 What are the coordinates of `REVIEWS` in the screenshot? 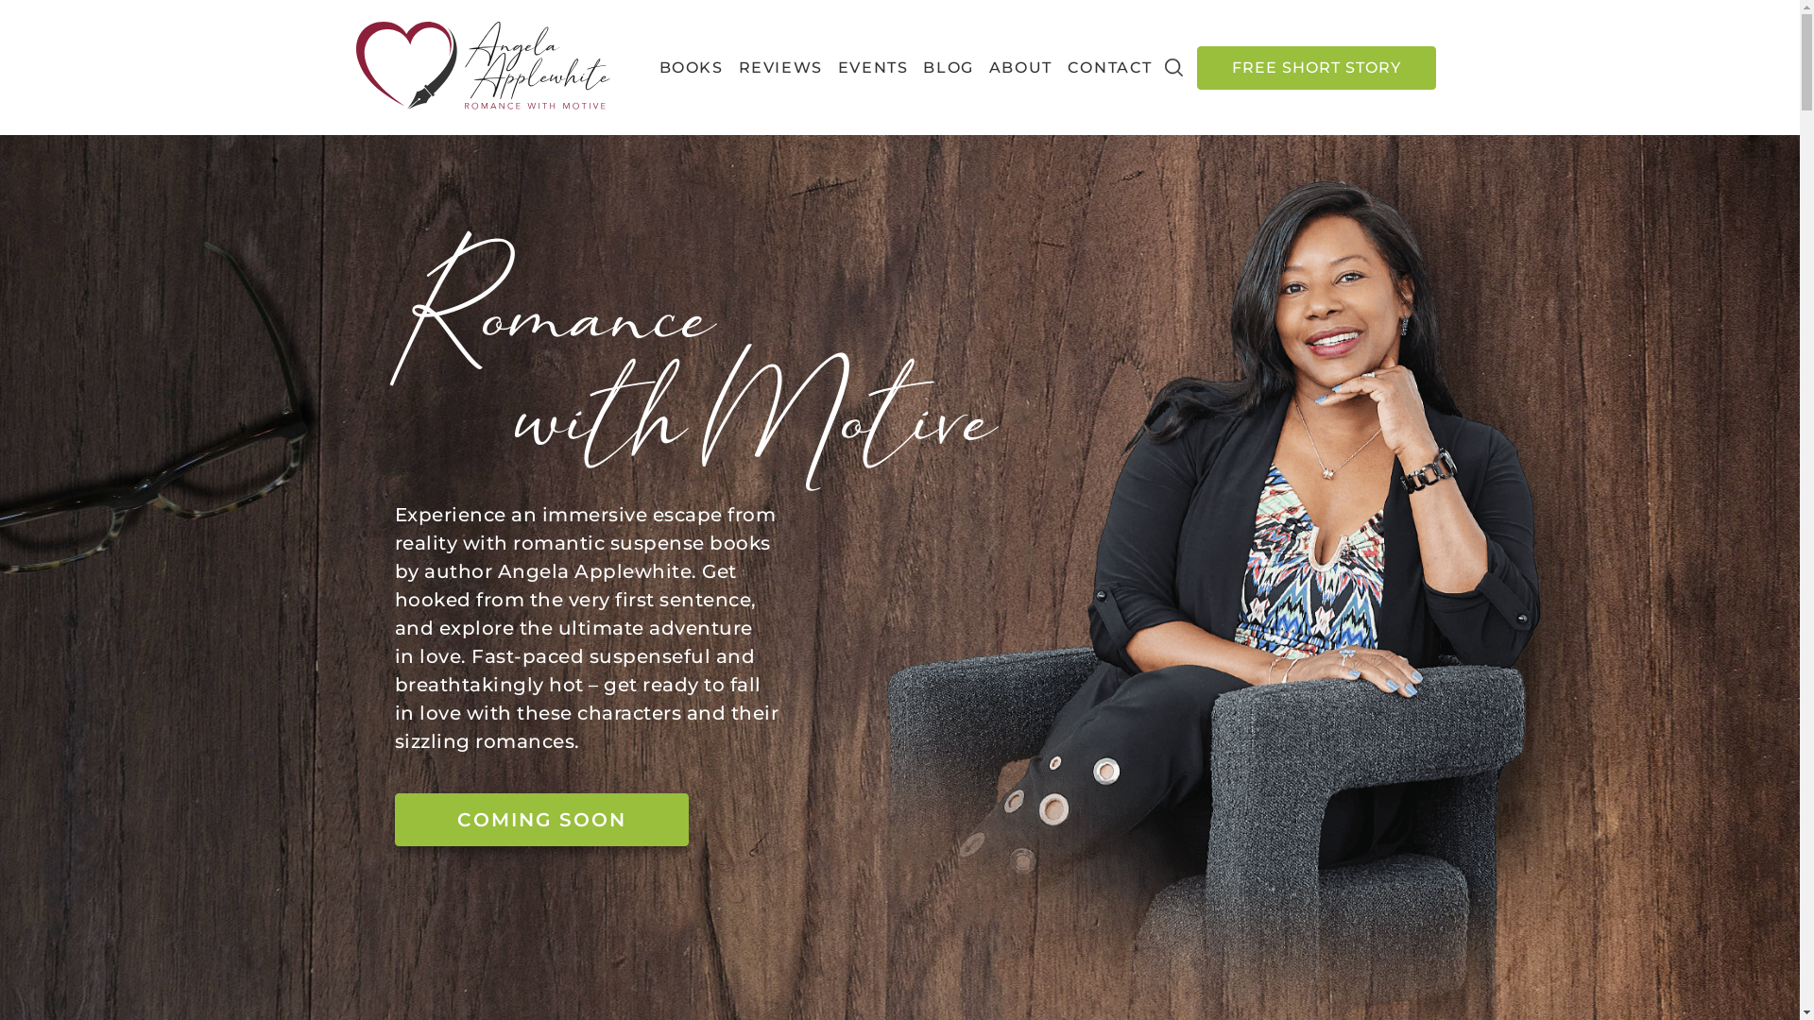 It's located at (780, 68).